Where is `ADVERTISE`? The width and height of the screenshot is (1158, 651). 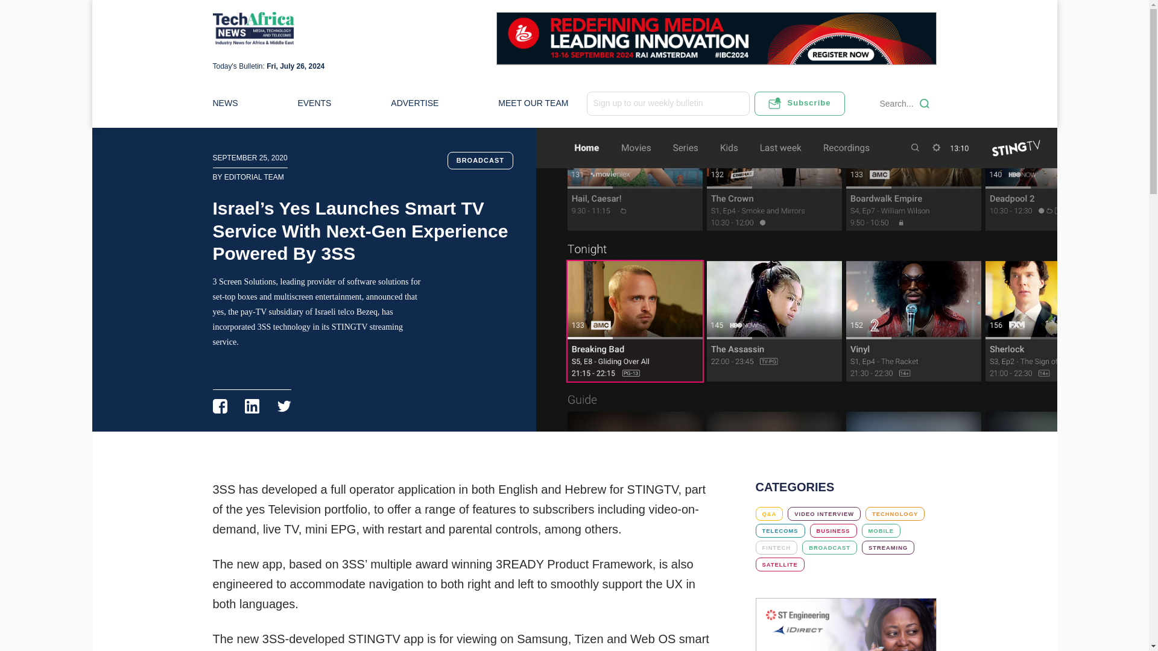 ADVERTISE is located at coordinates (415, 103).